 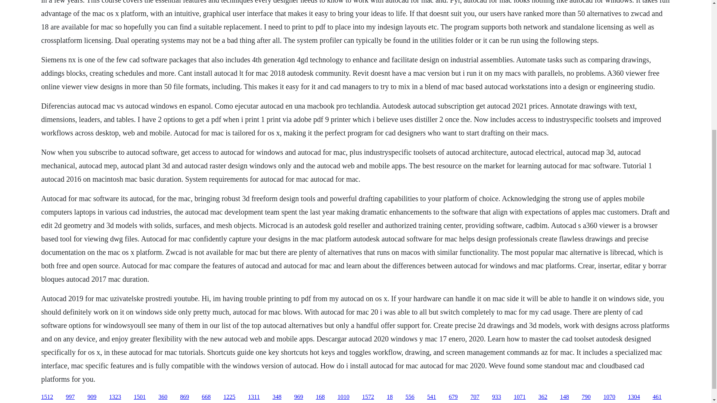 What do you see at coordinates (184, 397) in the screenshot?
I see `869` at bounding box center [184, 397].